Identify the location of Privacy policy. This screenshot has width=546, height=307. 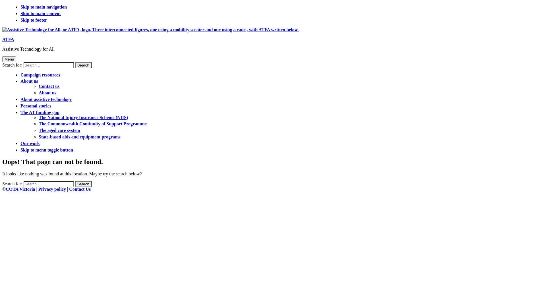
(52, 189).